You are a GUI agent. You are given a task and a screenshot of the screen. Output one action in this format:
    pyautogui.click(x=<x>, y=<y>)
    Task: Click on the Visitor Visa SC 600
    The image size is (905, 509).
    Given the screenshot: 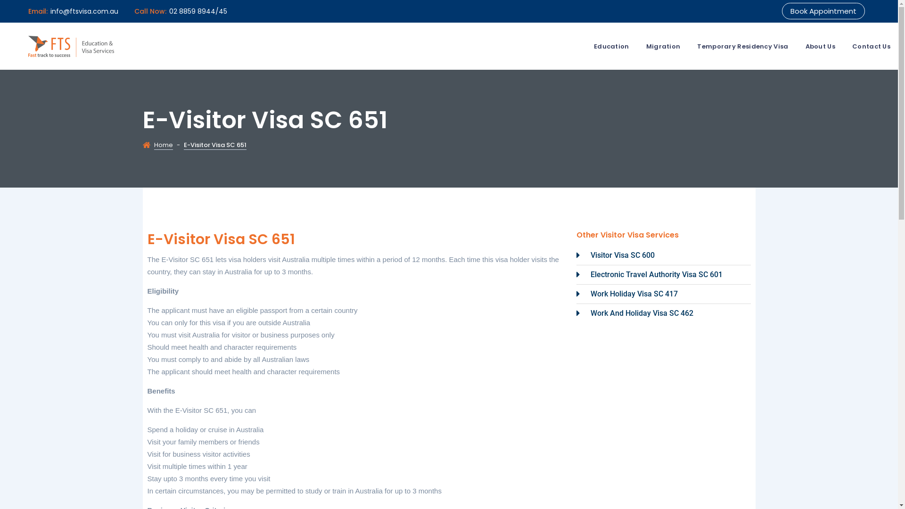 What is the action you would take?
    pyautogui.click(x=663, y=255)
    